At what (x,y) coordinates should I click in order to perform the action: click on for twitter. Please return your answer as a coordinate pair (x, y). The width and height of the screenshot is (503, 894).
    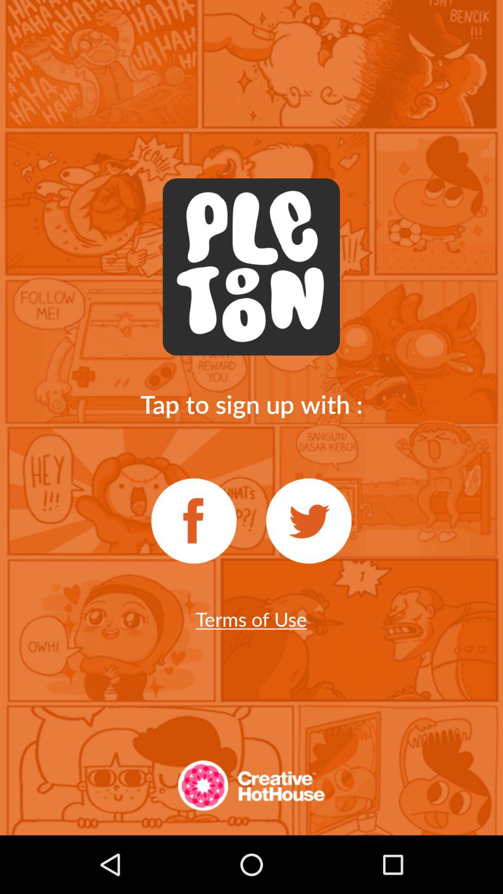
    Looking at the image, I should click on (309, 521).